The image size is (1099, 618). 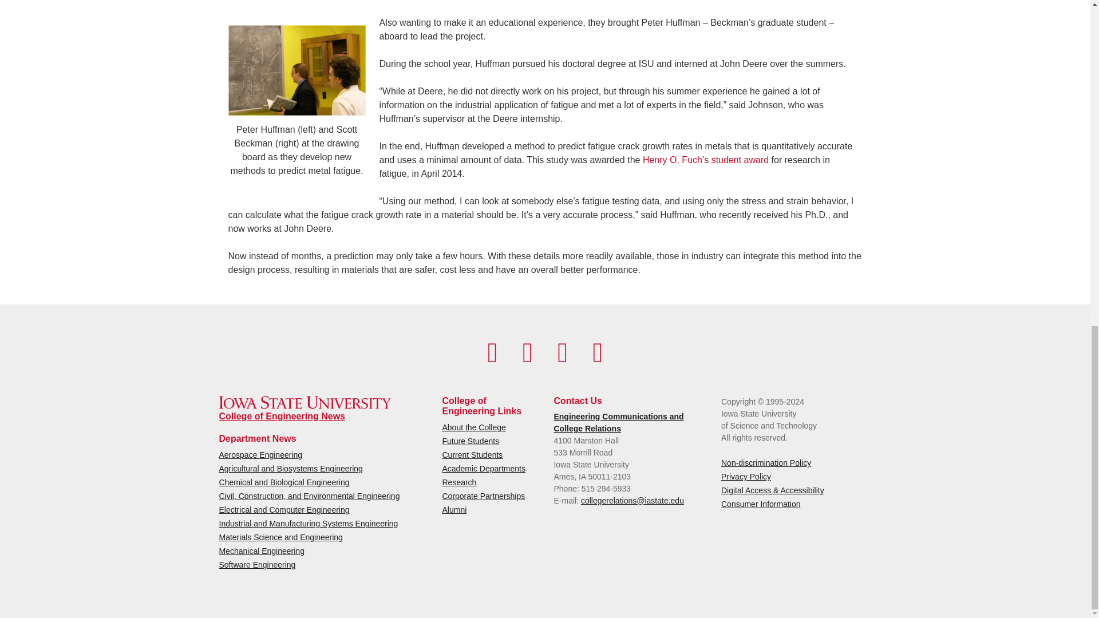 What do you see at coordinates (562, 352) in the screenshot?
I see `Instagram` at bounding box center [562, 352].